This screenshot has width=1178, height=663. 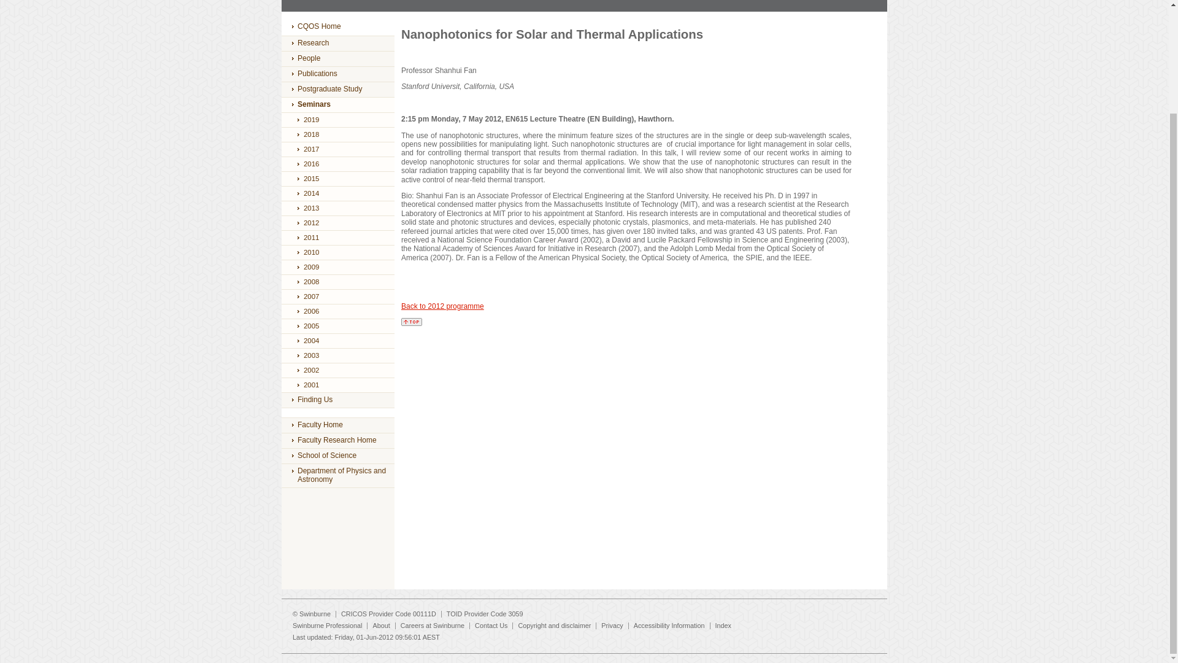 What do you see at coordinates (337, 59) in the screenshot?
I see `People` at bounding box center [337, 59].